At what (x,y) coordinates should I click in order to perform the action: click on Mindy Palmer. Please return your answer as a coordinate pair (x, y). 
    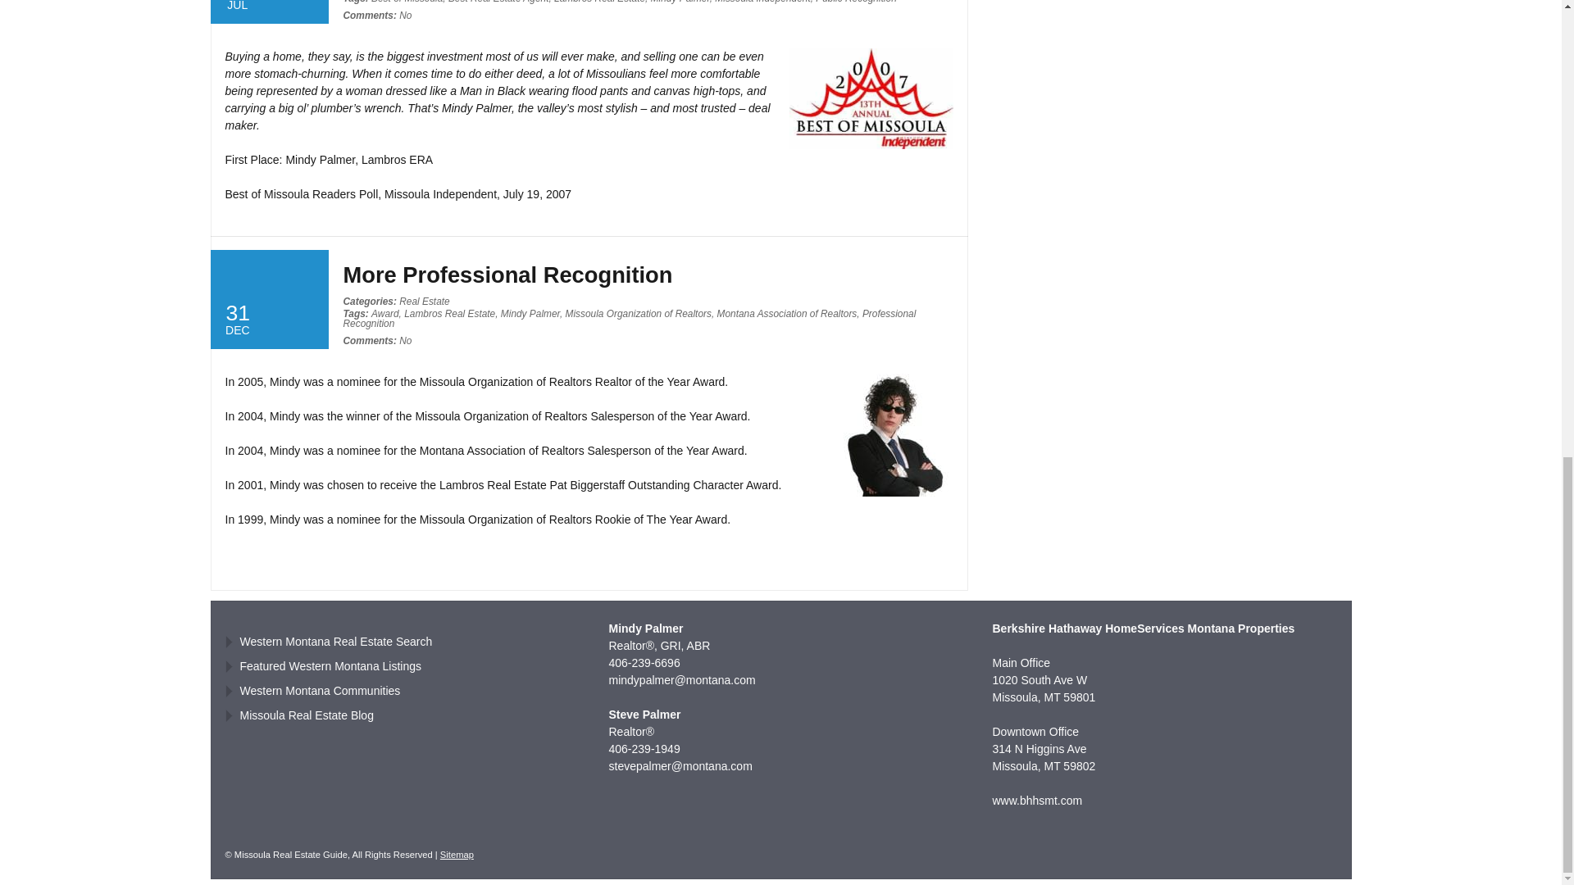
    Looking at the image, I should click on (680, 2).